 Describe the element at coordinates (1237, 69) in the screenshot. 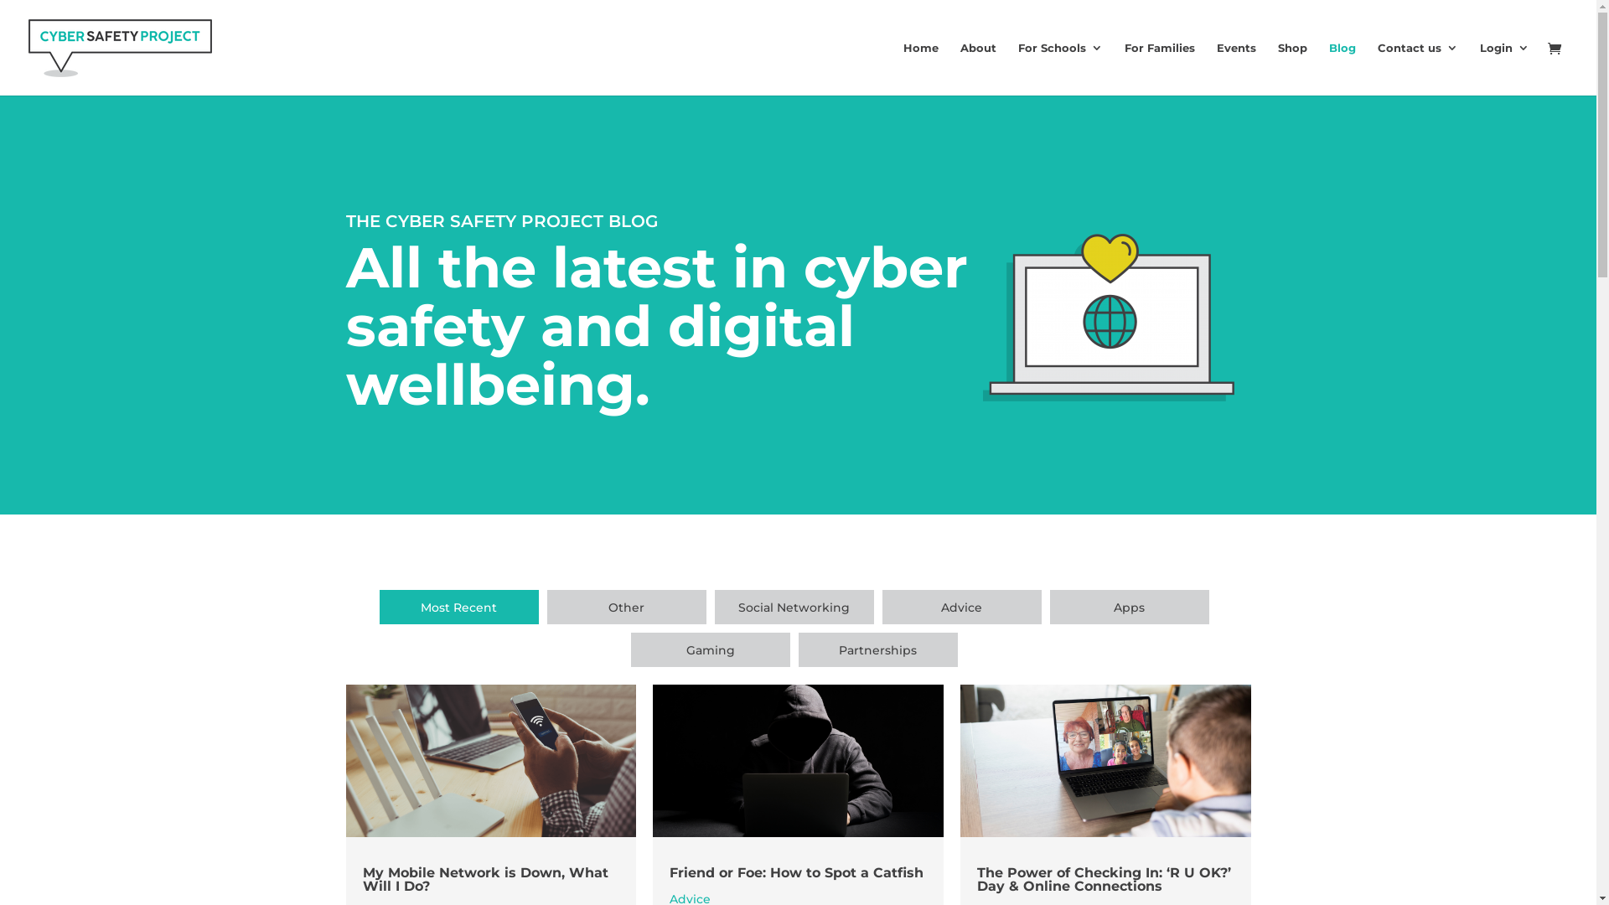

I see `Events` at that location.